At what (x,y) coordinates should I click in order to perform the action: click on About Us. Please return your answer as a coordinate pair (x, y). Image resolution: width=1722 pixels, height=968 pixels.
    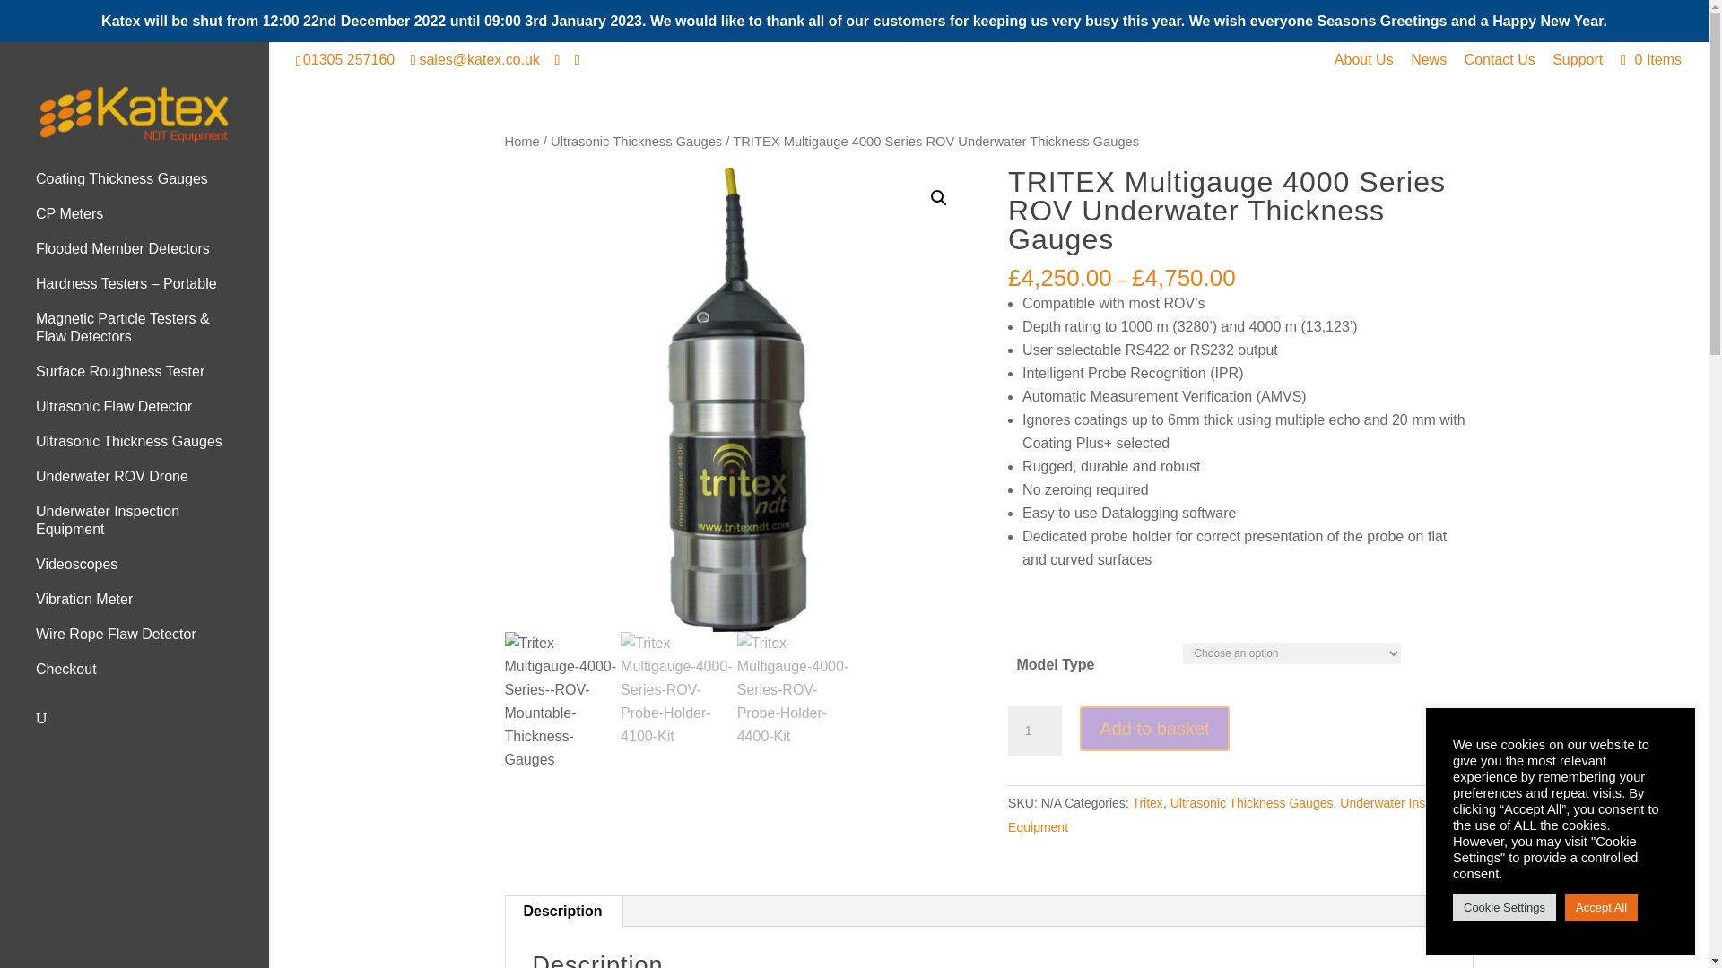
    Looking at the image, I should click on (1363, 65).